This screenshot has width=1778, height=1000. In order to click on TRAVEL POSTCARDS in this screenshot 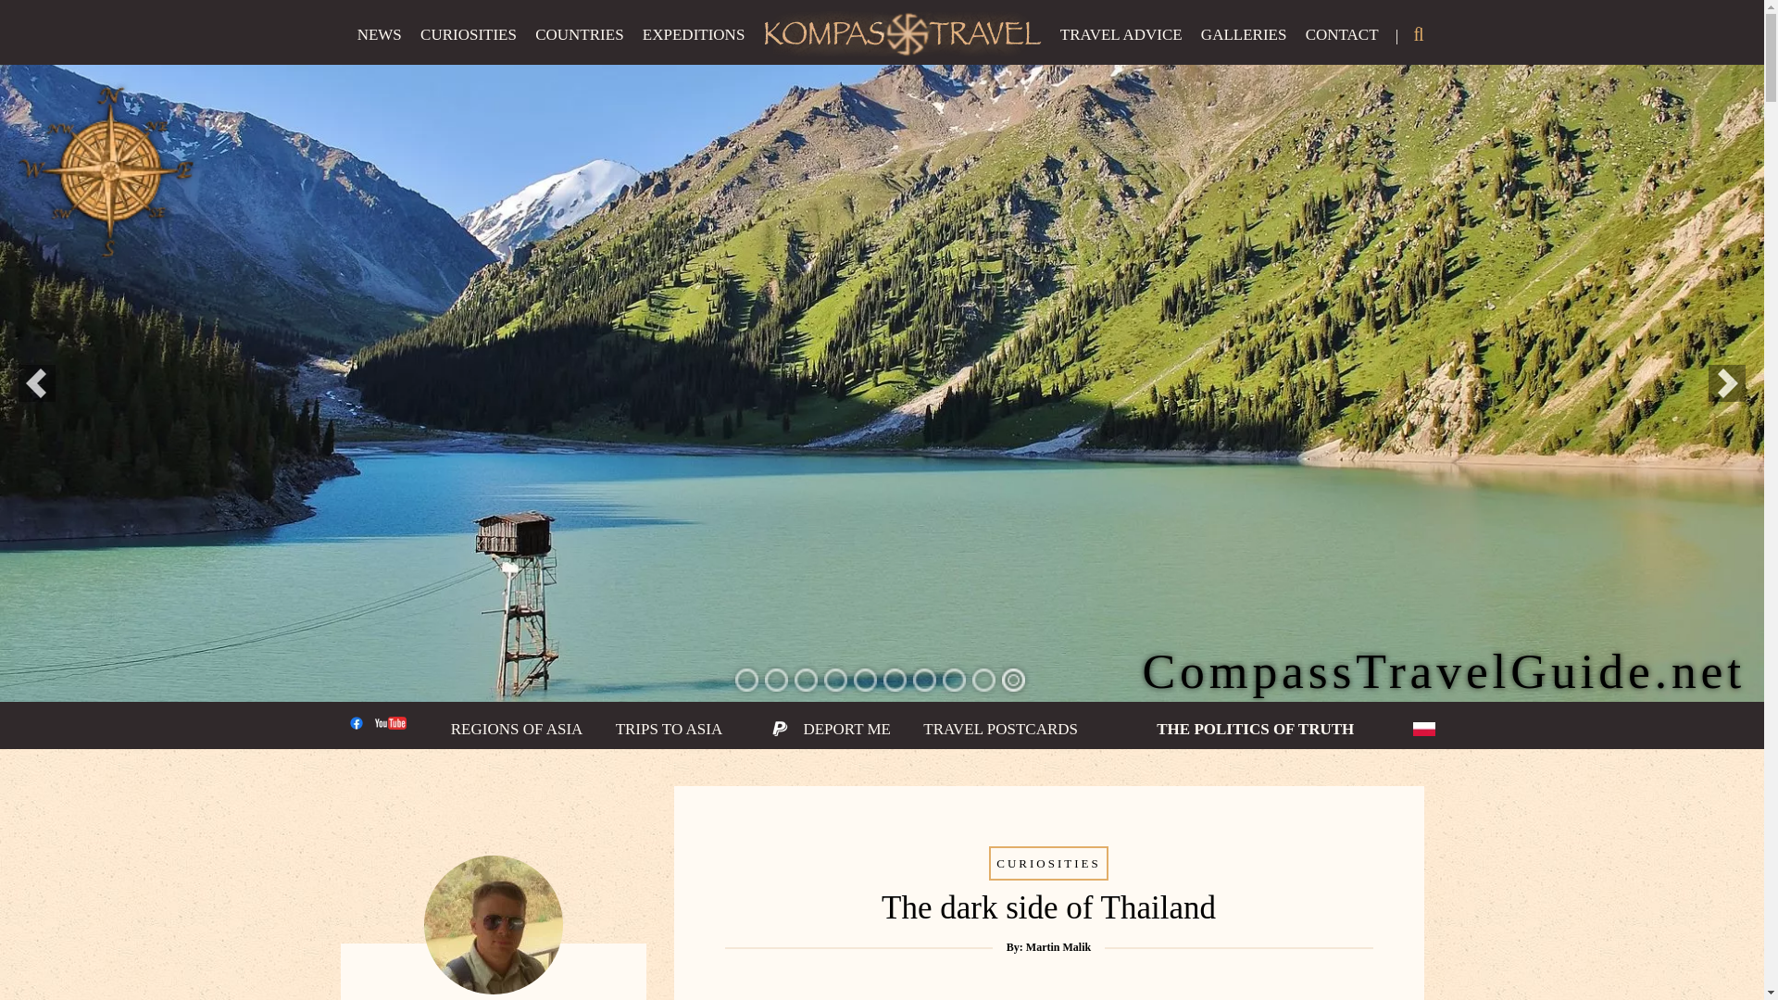, I will do `click(1008, 739)`.